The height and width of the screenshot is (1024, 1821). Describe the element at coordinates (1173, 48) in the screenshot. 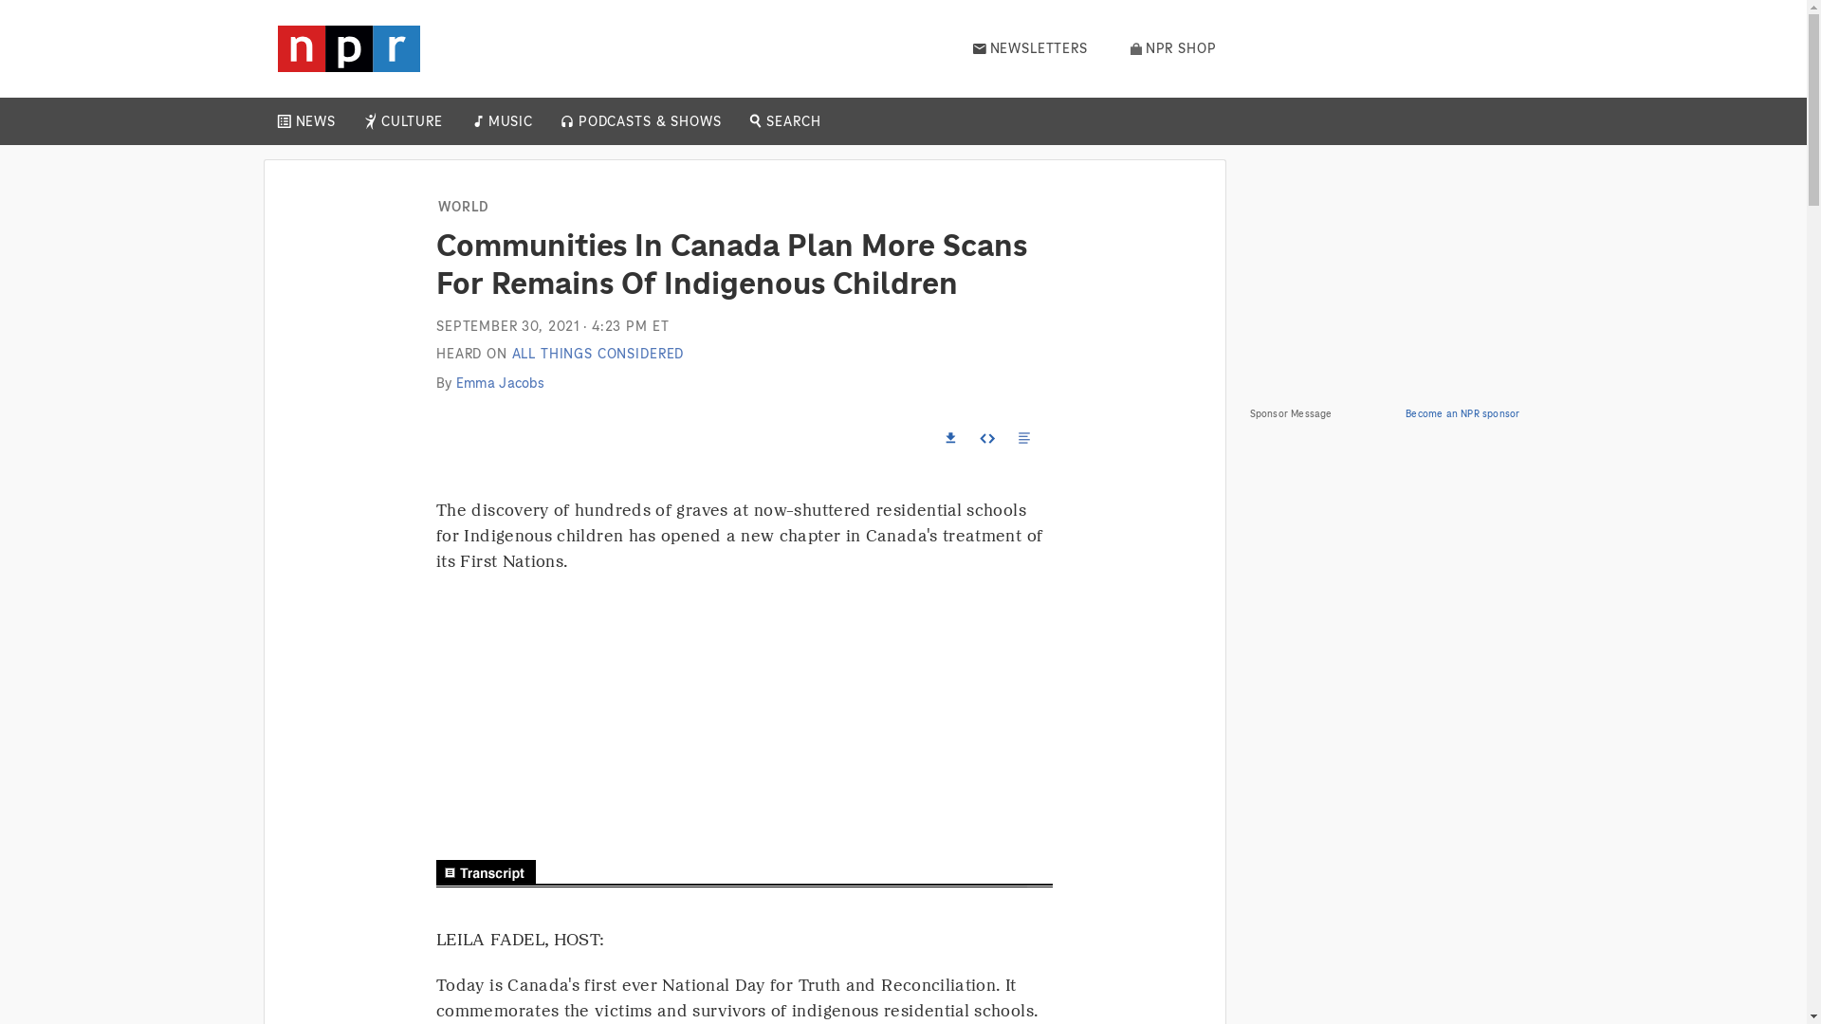

I see `NPR SHOP` at that location.